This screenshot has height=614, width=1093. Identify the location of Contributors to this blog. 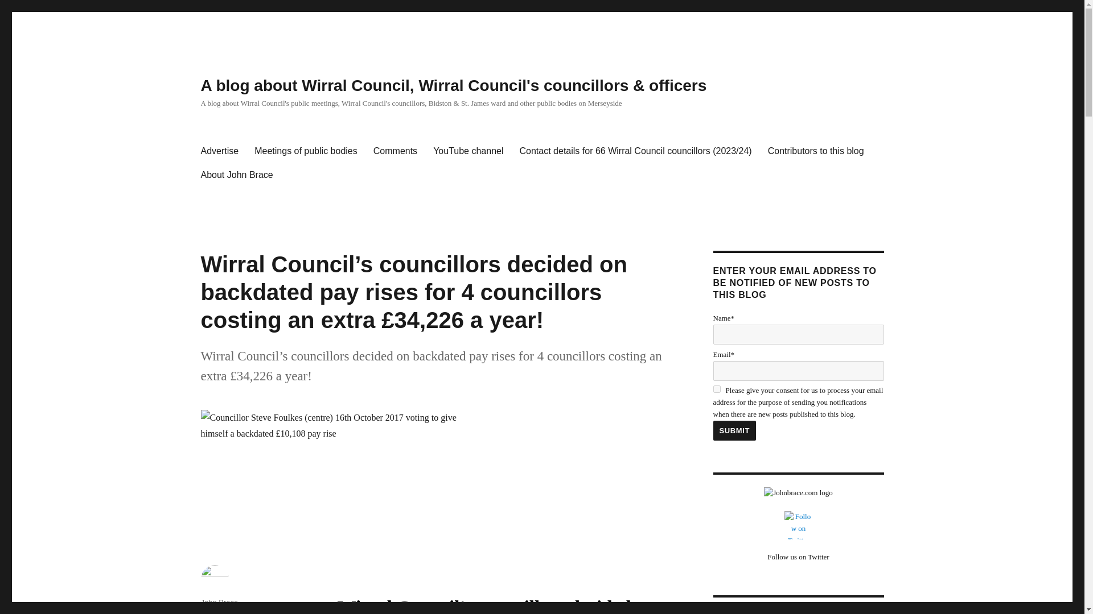
(816, 151).